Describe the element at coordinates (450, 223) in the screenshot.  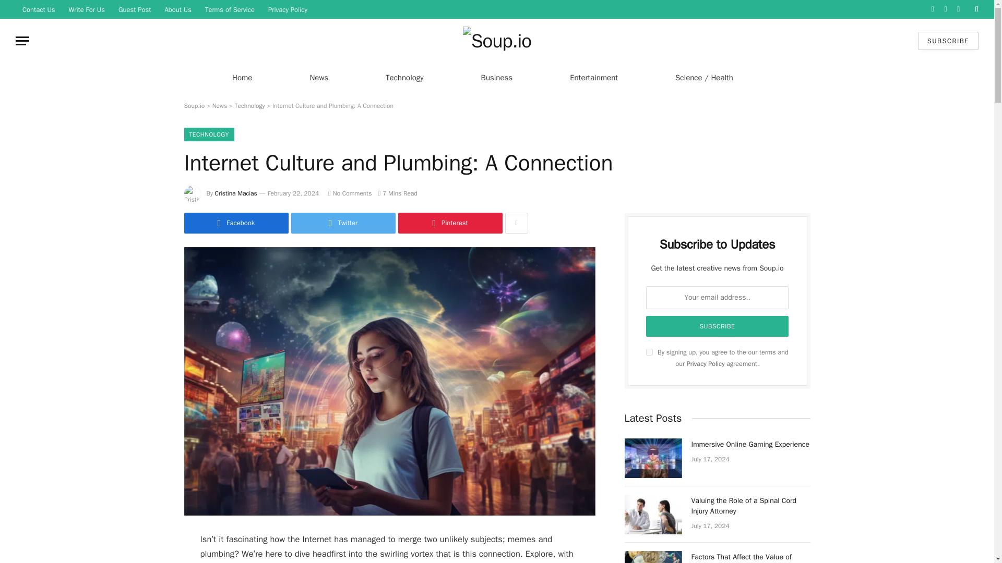
I see `Share on Pinterest` at that location.